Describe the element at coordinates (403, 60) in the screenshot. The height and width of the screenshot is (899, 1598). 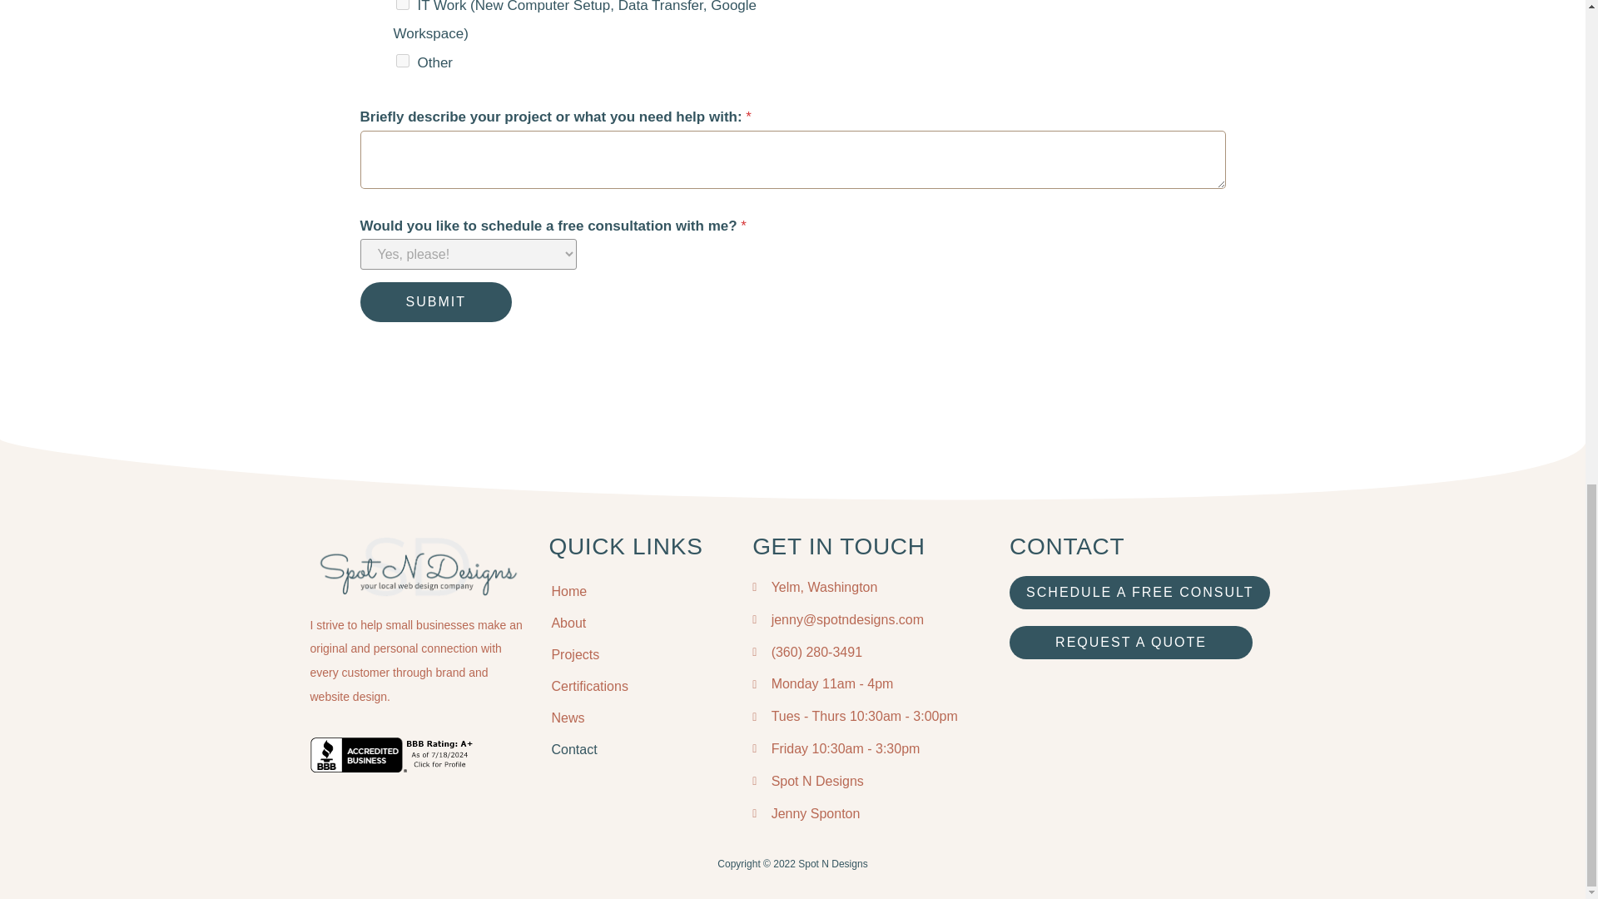
I see `Other` at that location.